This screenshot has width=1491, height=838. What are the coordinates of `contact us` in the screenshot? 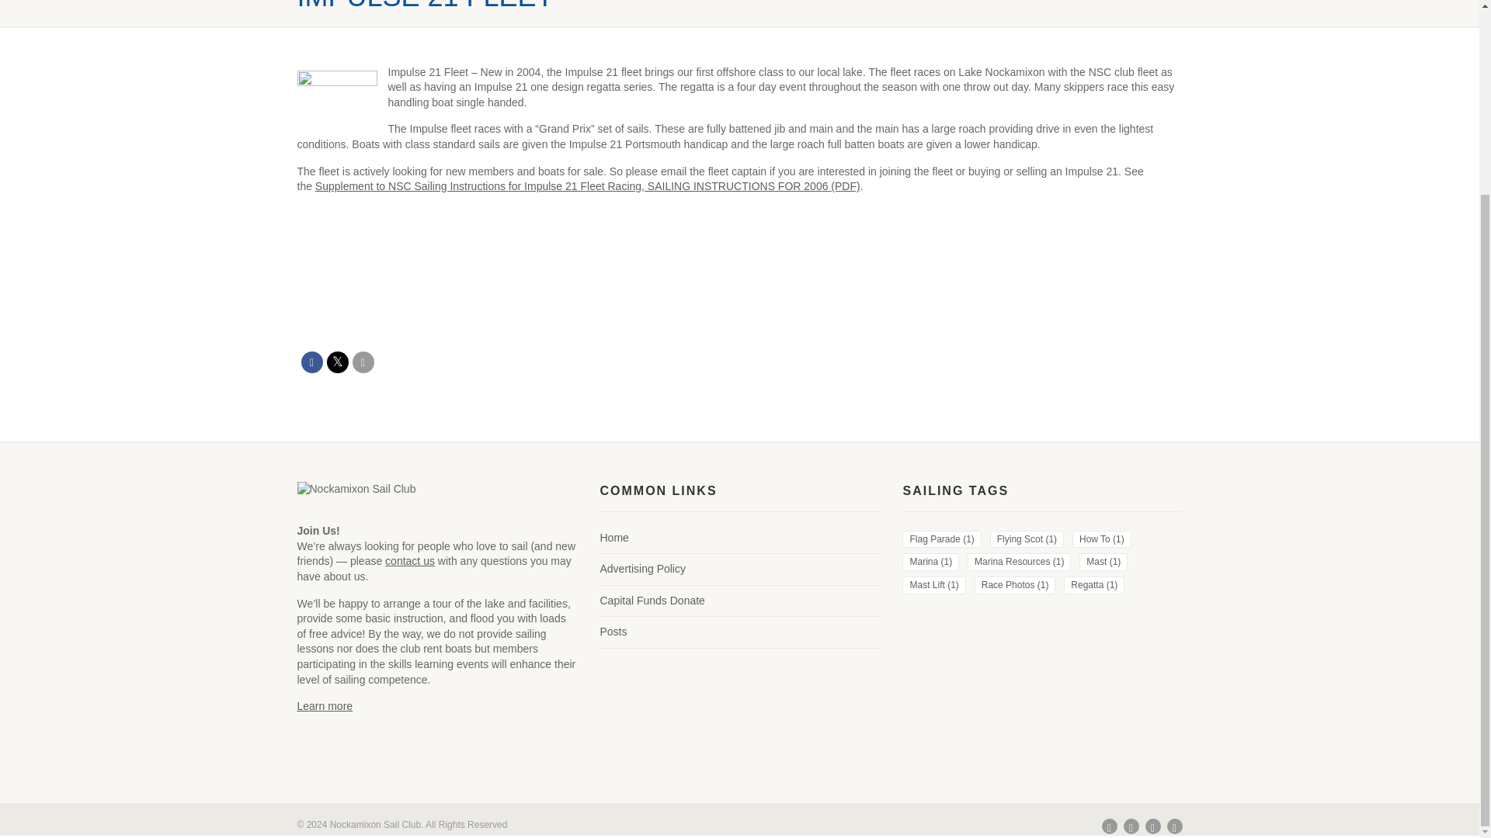 It's located at (410, 560).